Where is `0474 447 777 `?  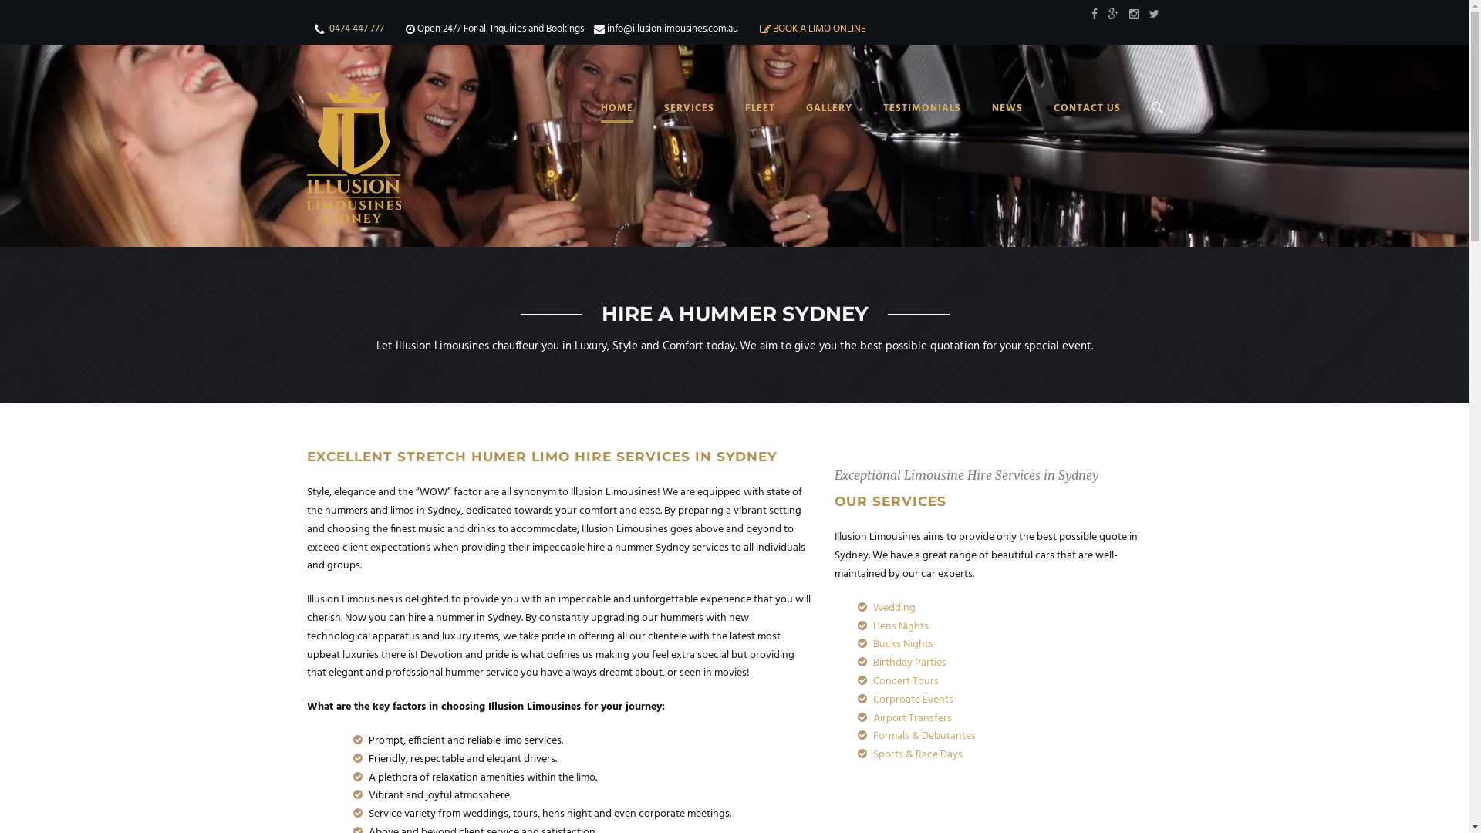 0474 447 777  is located at coordinates (356, 29).